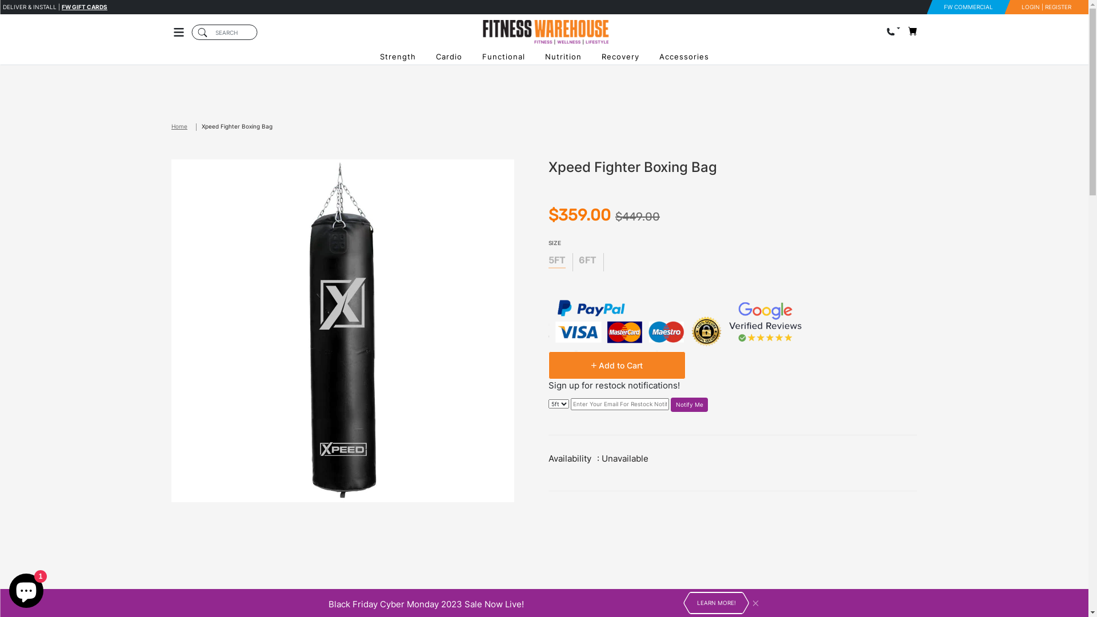 The height and width of the screenshot is (617, 1097). I want to click on Functional, so click(503, 57).